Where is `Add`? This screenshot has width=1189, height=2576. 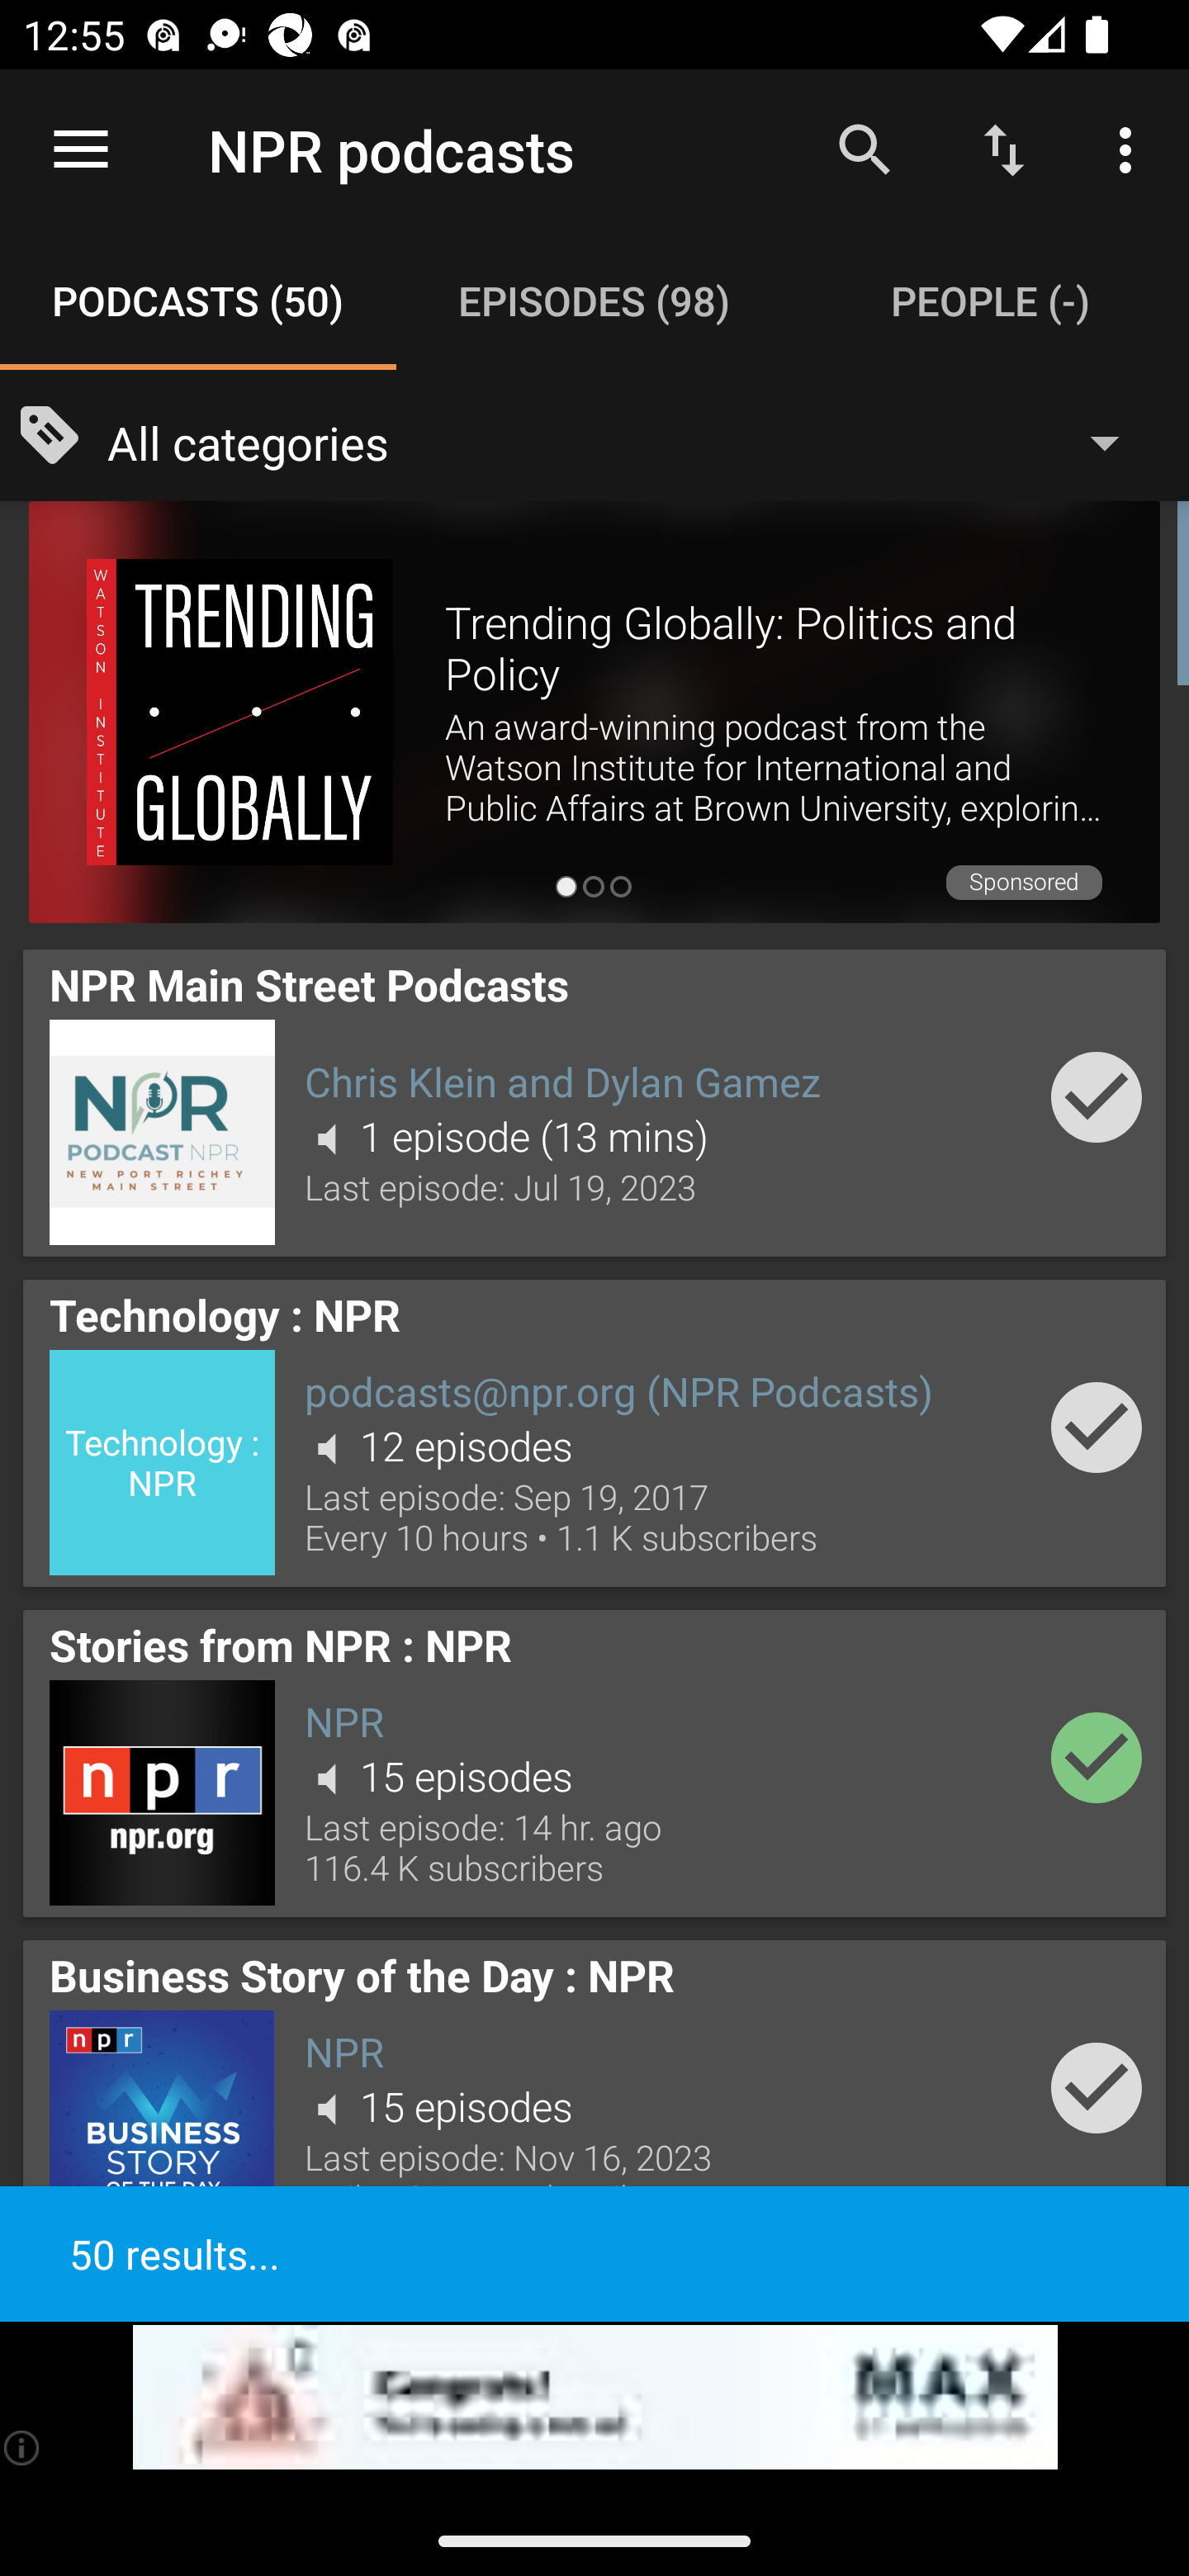 Add is located at coordinates (1097, 1096).